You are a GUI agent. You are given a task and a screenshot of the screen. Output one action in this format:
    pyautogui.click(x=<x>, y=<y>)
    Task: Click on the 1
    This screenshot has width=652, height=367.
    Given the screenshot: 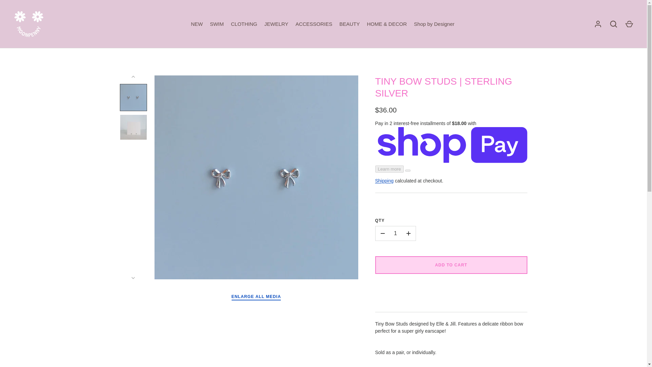 What is the action you would take?
    pyautogui.click(x=396, y=233)
    